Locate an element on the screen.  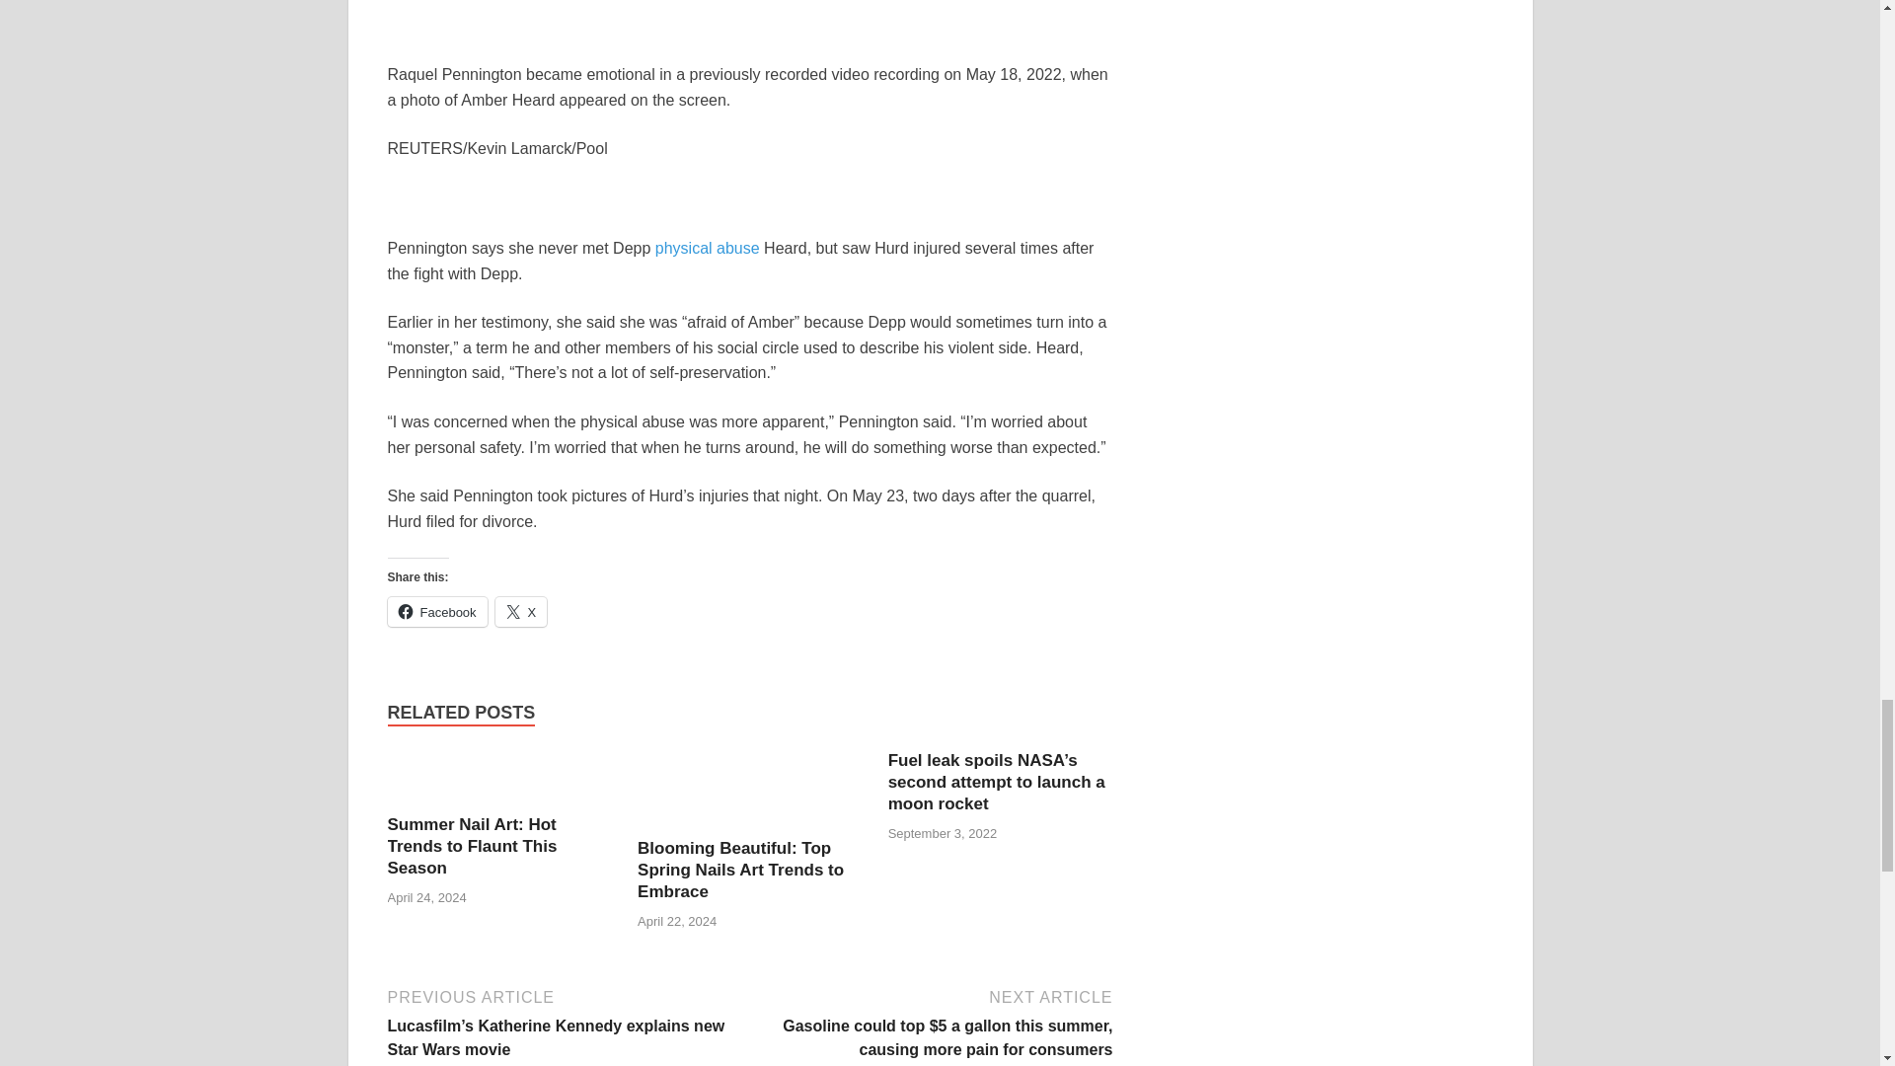
Blooming Beautiful: Top Spring Nails Art Trends to Embrace is located at coordinates (740, 869).